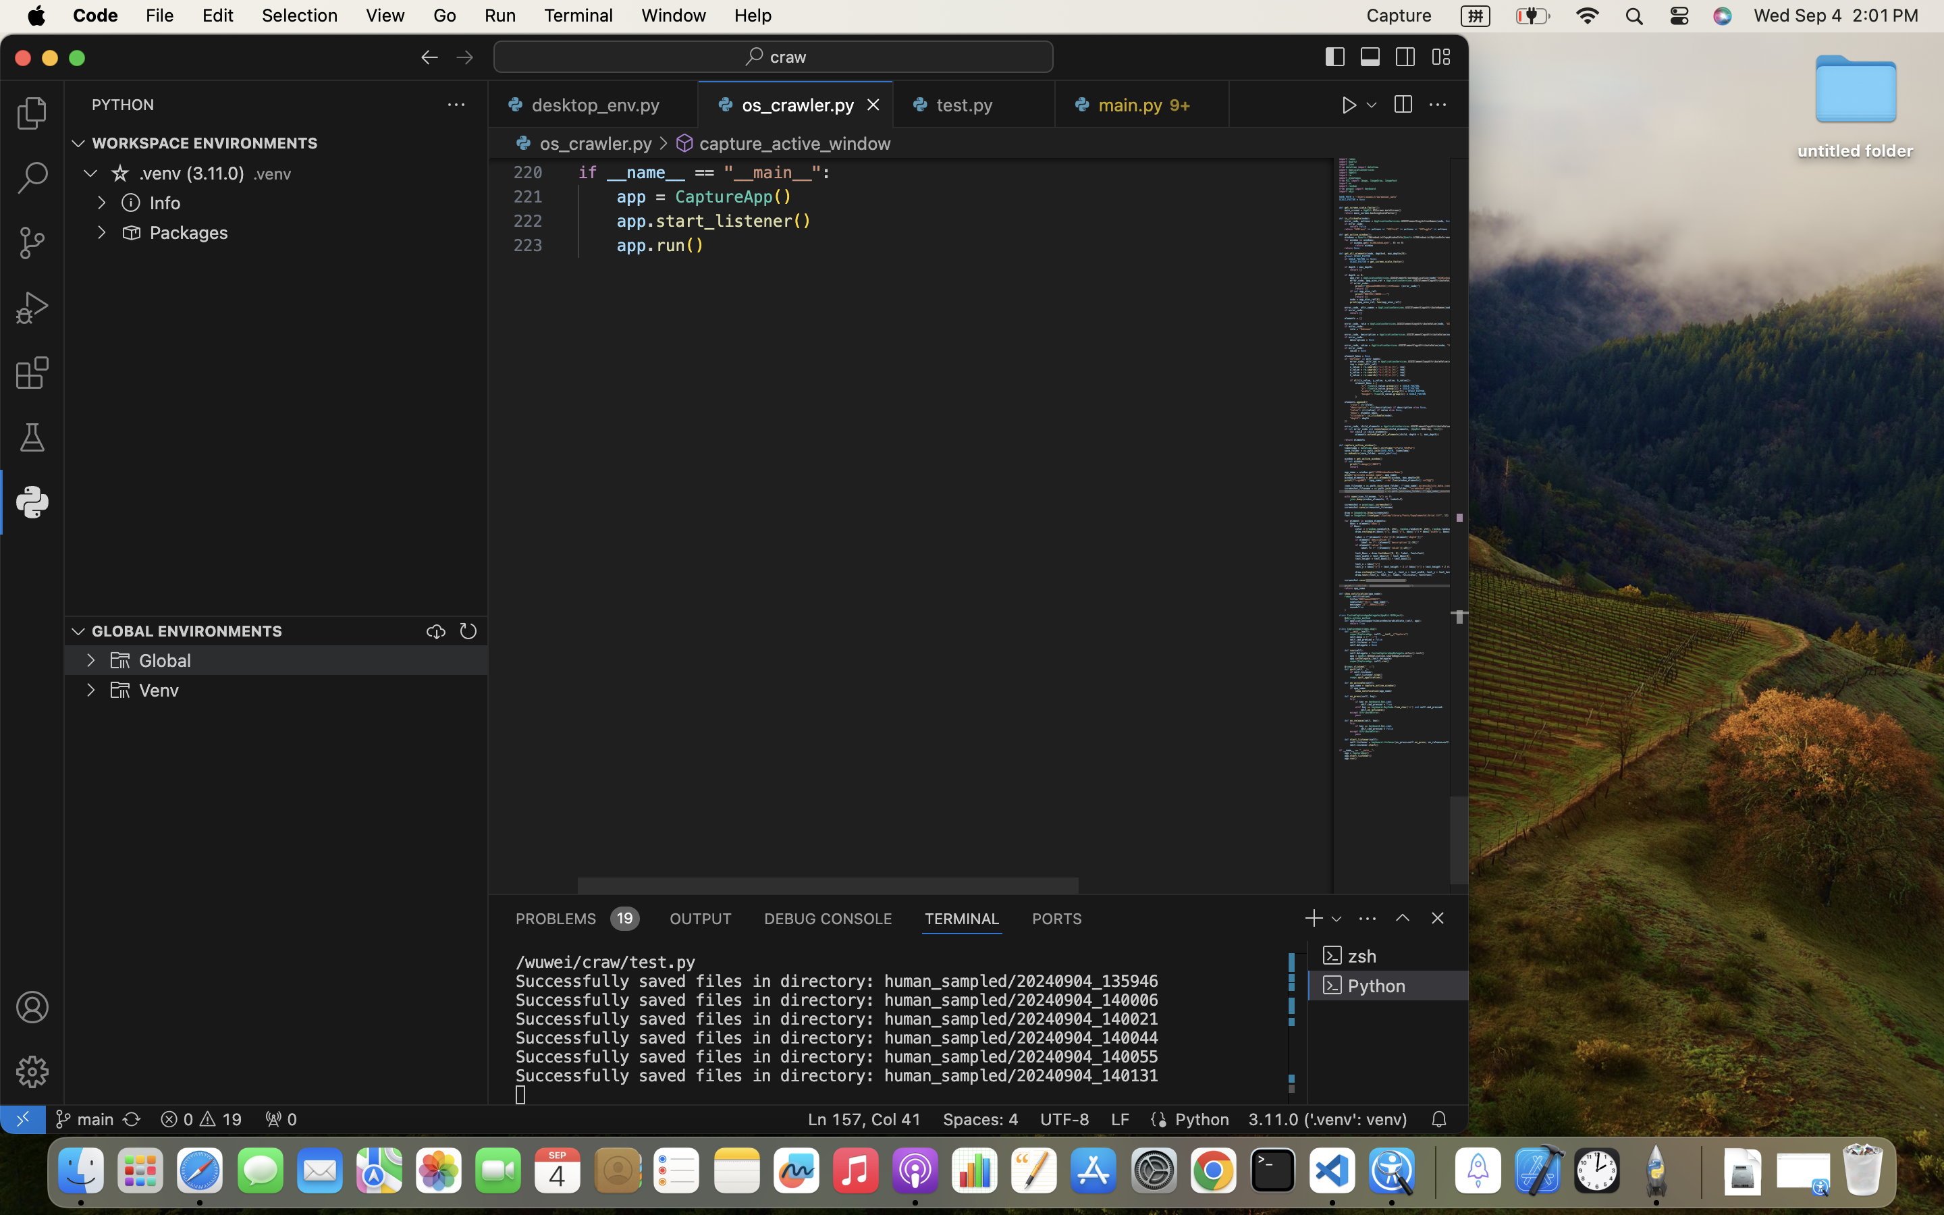  I want to click on craw, so click(789, 57).